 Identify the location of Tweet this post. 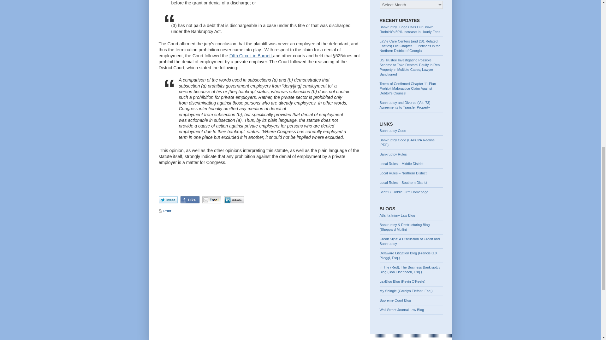
(169, 200).